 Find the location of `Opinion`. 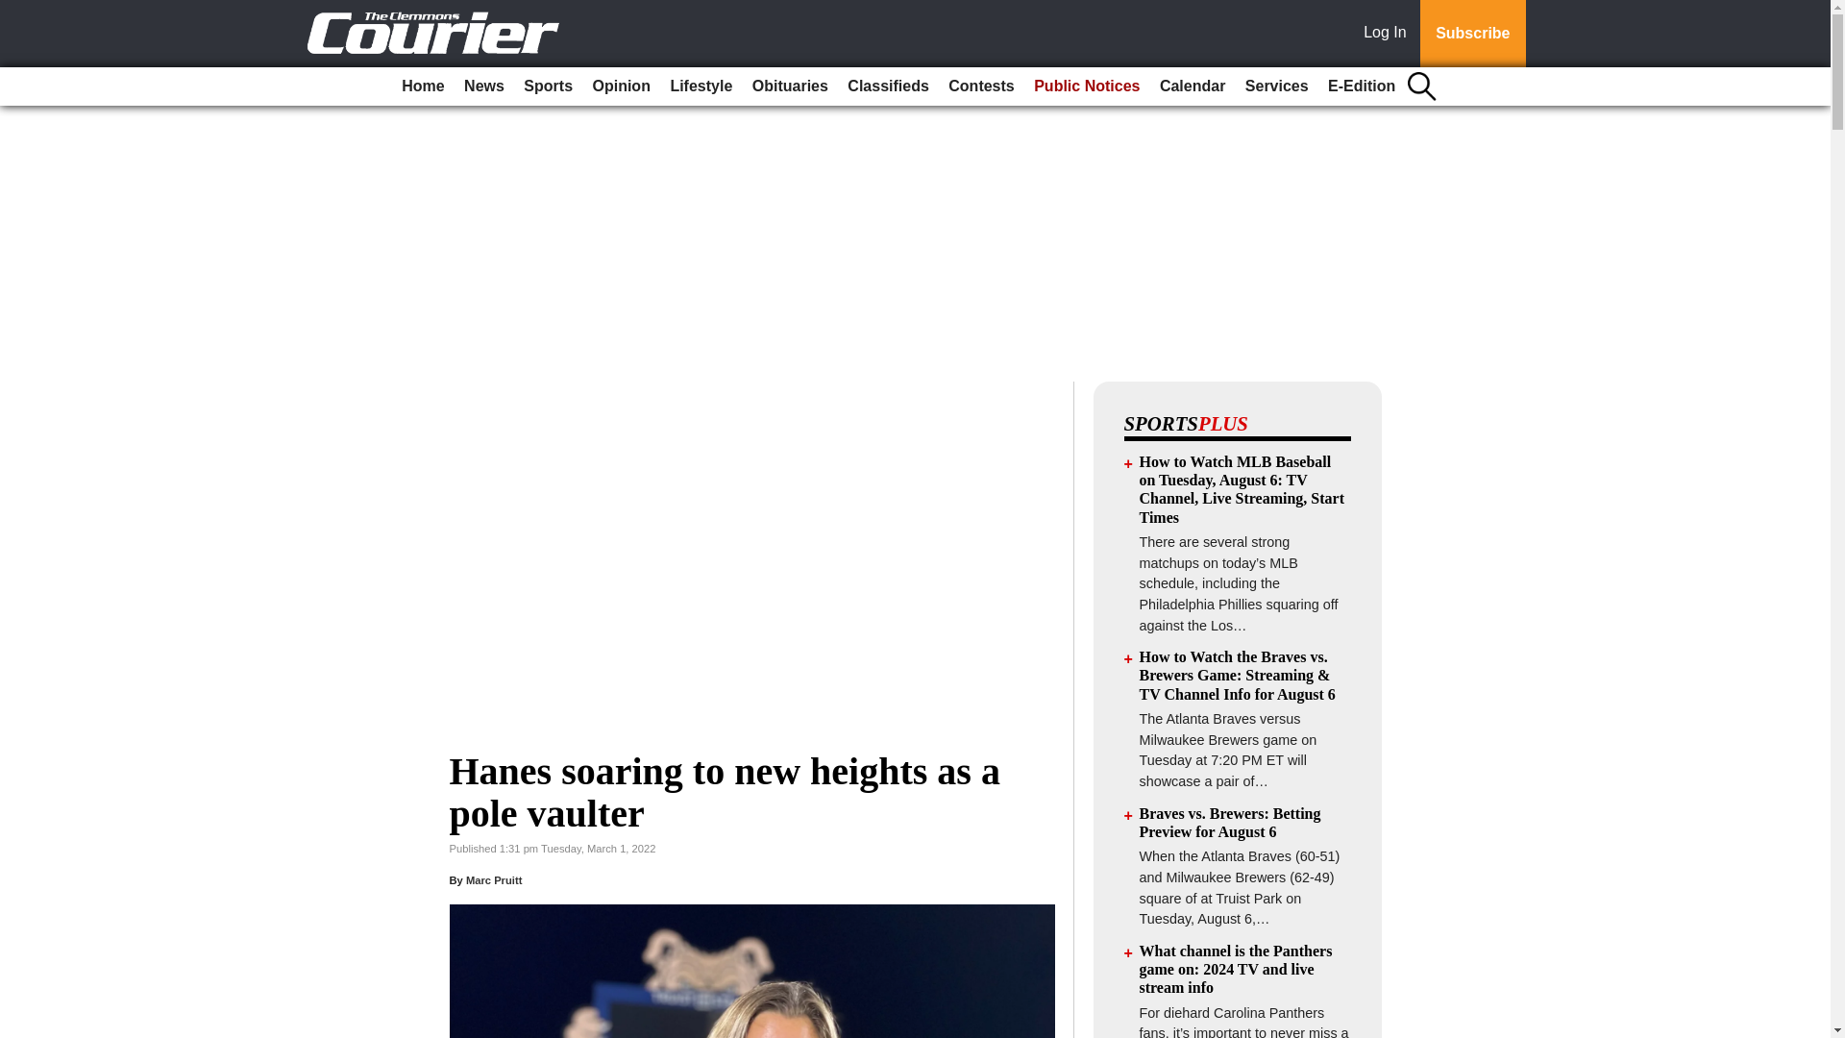

Opinion is located at coordinates (621, 86).